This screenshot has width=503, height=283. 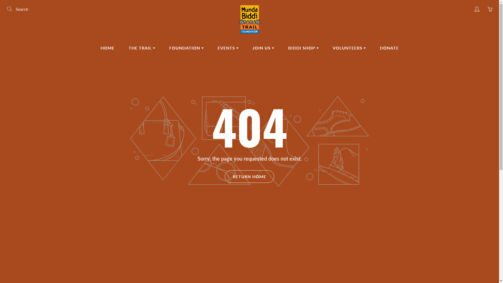 What do you see at coordinates (303, 48) in the screenshot?
I see `BIDDI SHOP` at bounding box center [303, 48].